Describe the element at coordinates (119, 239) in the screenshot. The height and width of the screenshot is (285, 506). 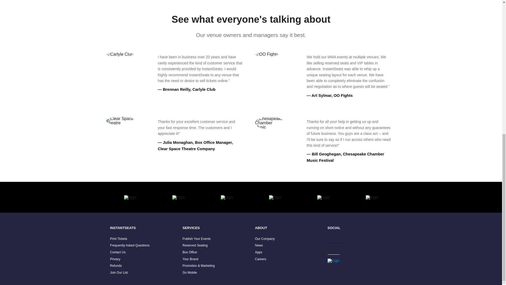
I see `Print Tickets` at that location.